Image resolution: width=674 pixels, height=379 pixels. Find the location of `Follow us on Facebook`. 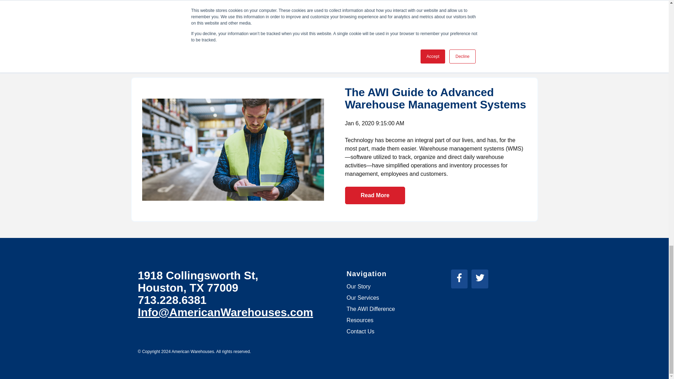

Follow us on Facebook is located at coordinates (461, 280).